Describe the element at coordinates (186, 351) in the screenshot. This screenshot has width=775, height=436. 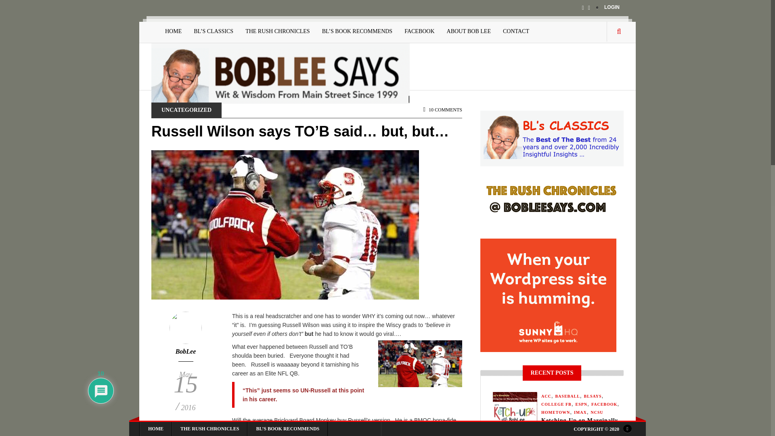
I see `BobLee` at that location.